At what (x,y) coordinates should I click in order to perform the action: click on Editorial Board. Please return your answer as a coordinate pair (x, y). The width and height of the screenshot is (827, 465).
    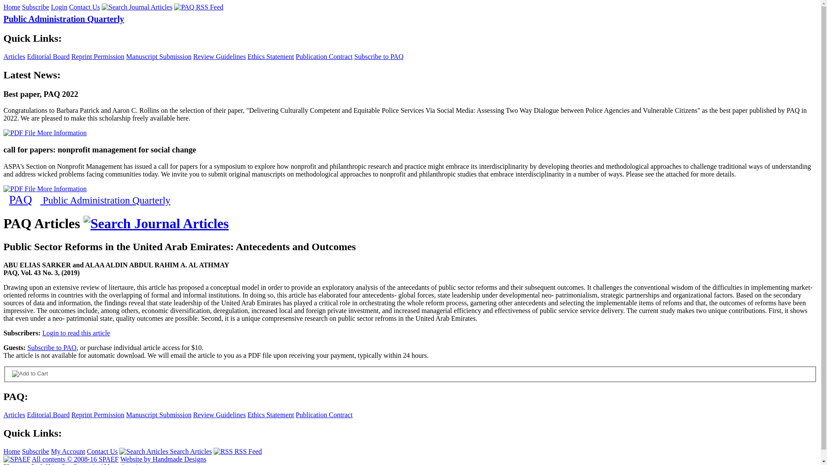
    Looking at the image, I should click on (48, 415).